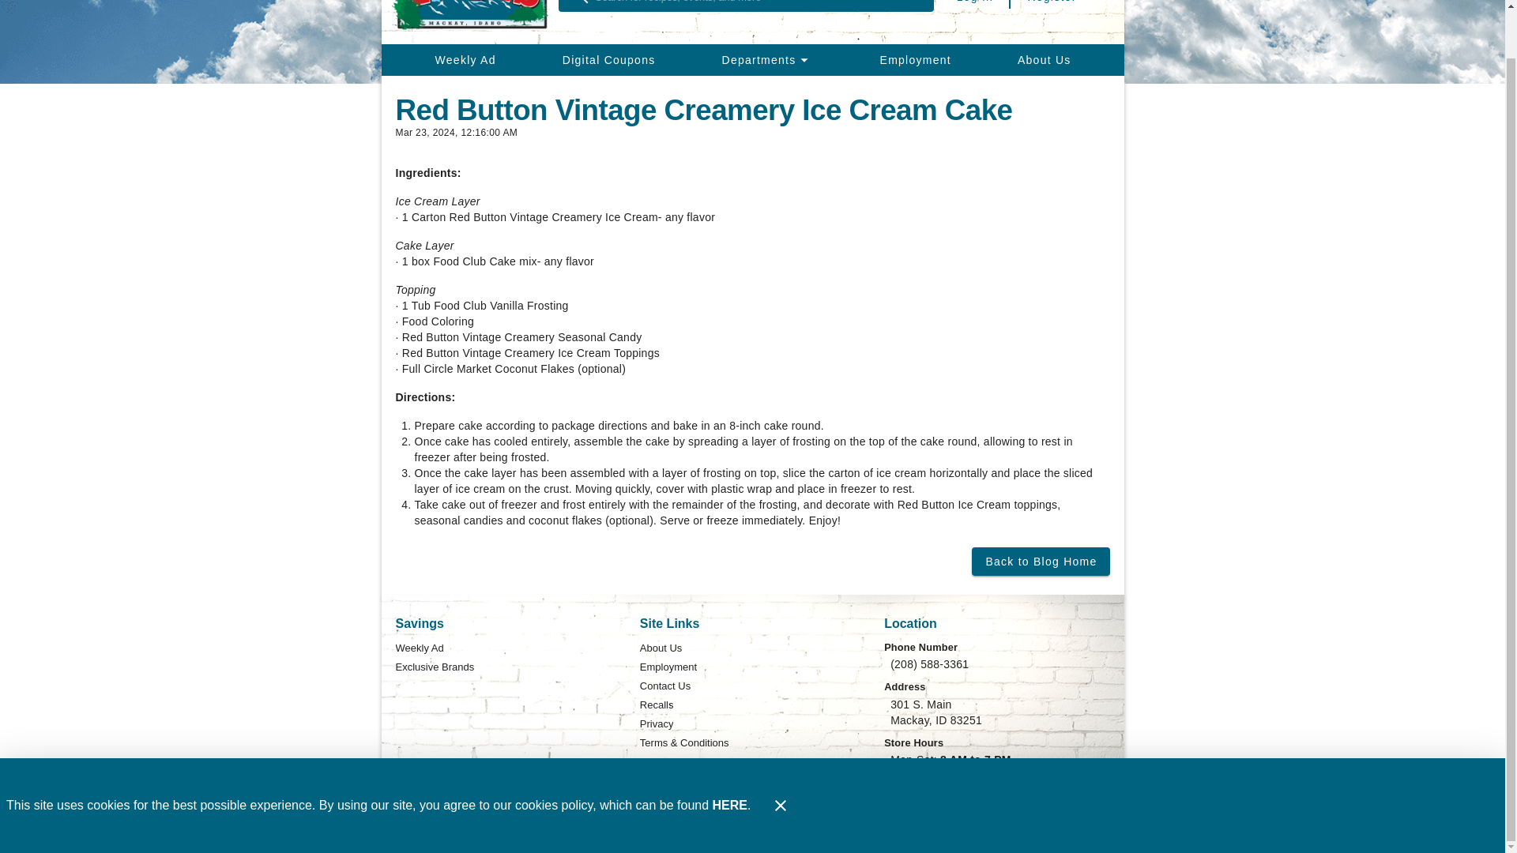  What do you see at coordinates (668, 667) in the screenshot?
I see `Employment` at bounding box center [668, 667].